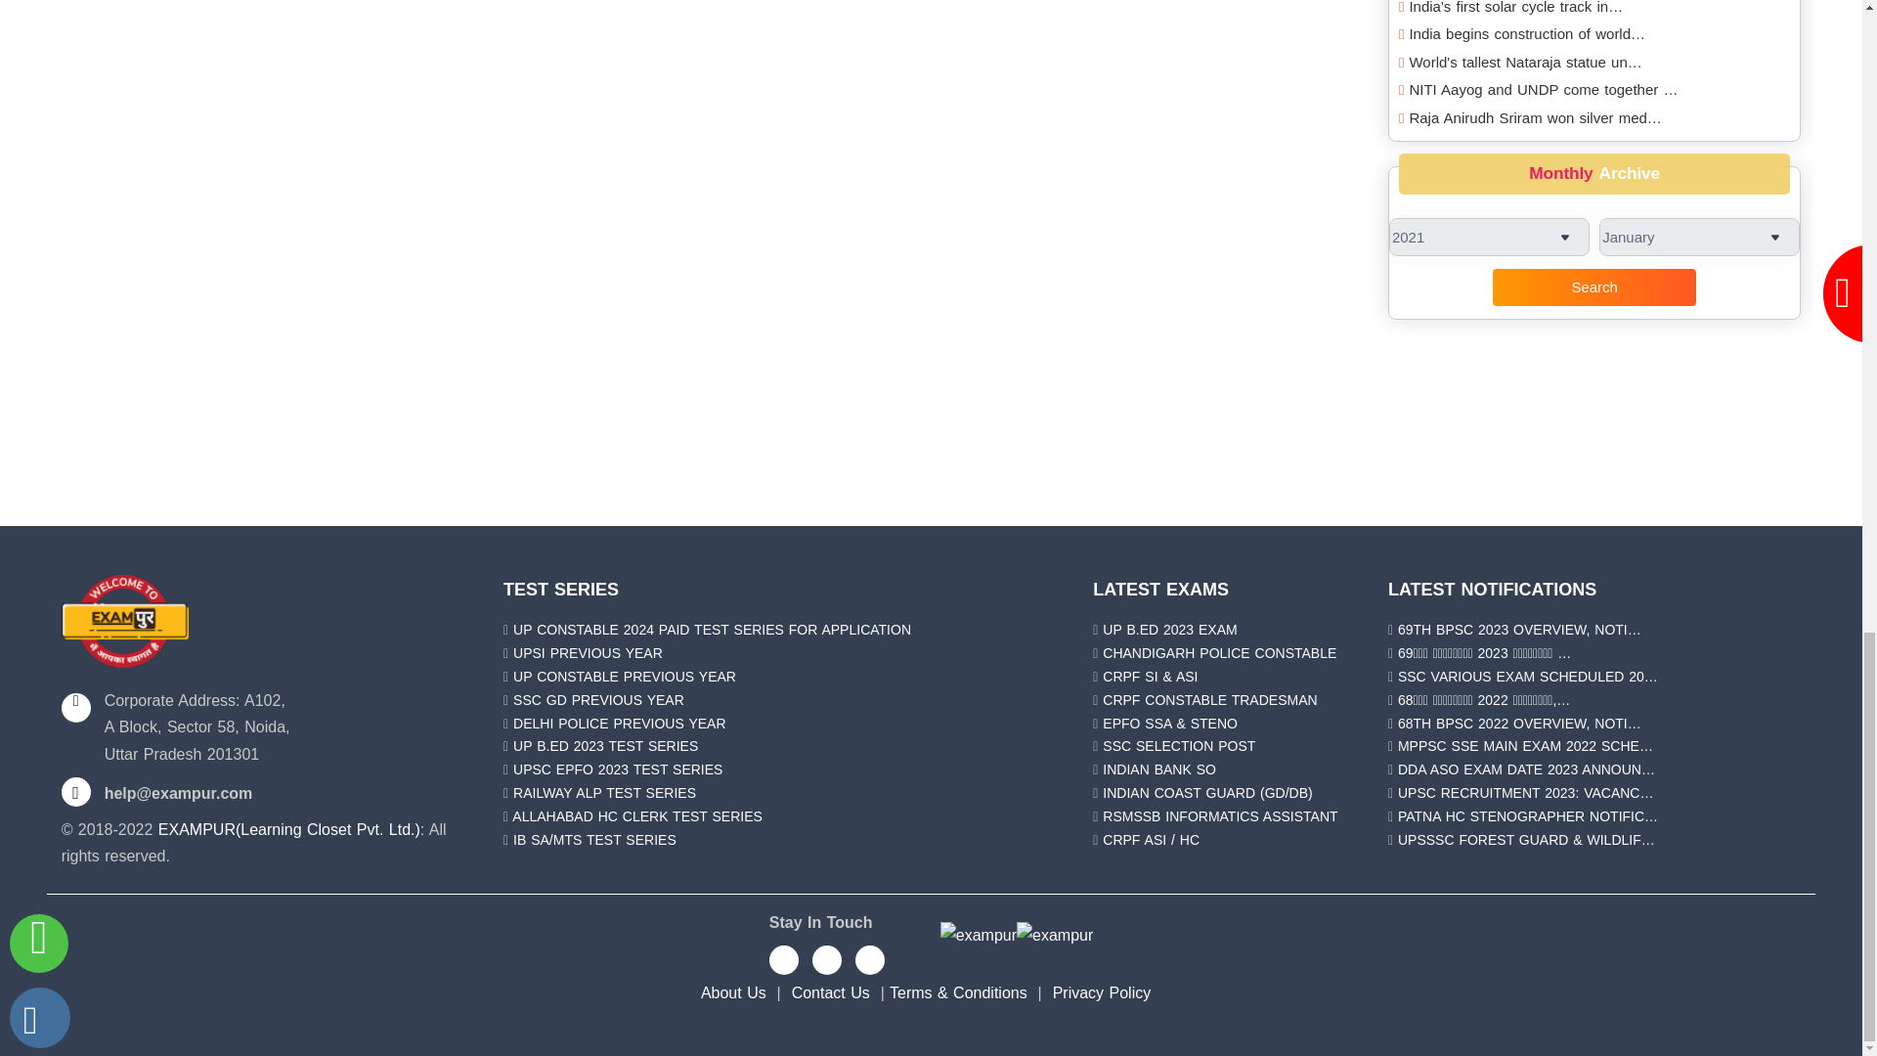 The height and width of the screenshot is (1056, 1877). What do you see at coordinates (1527, 769) in the screenshot?
I see `DDA ASO EXAM DATE 2023 ANNOUNCED: ADMIT CARD DETAILS` at bounding box center [1527, 769].